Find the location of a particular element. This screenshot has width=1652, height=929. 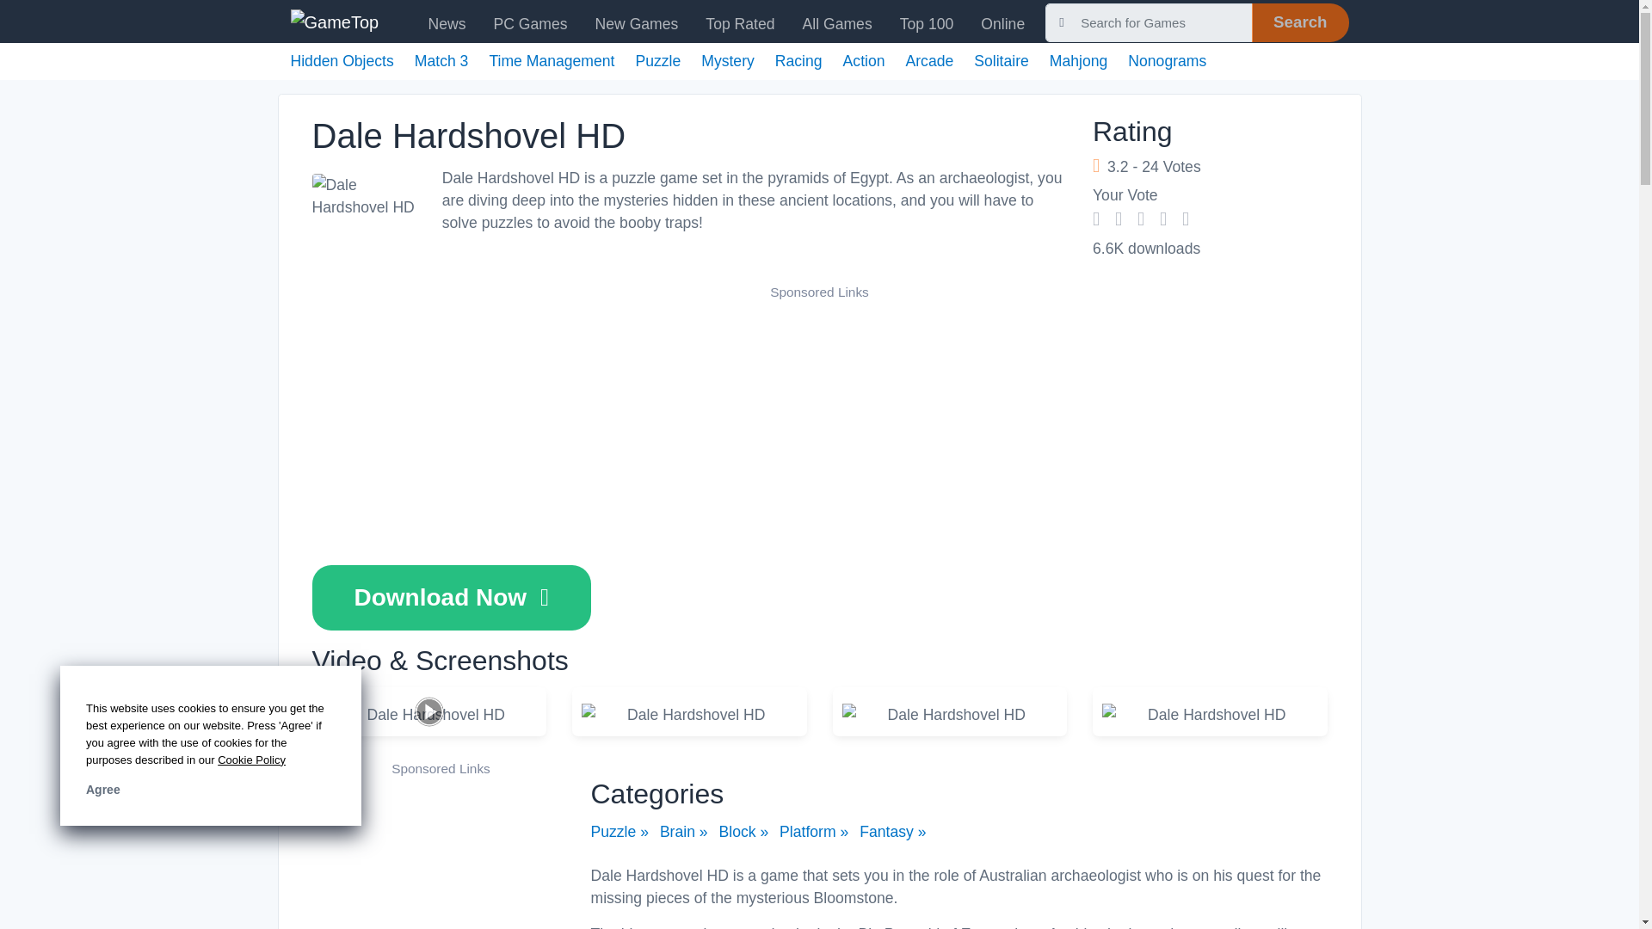

Hidden Objects is located at coordinates (342, 60).